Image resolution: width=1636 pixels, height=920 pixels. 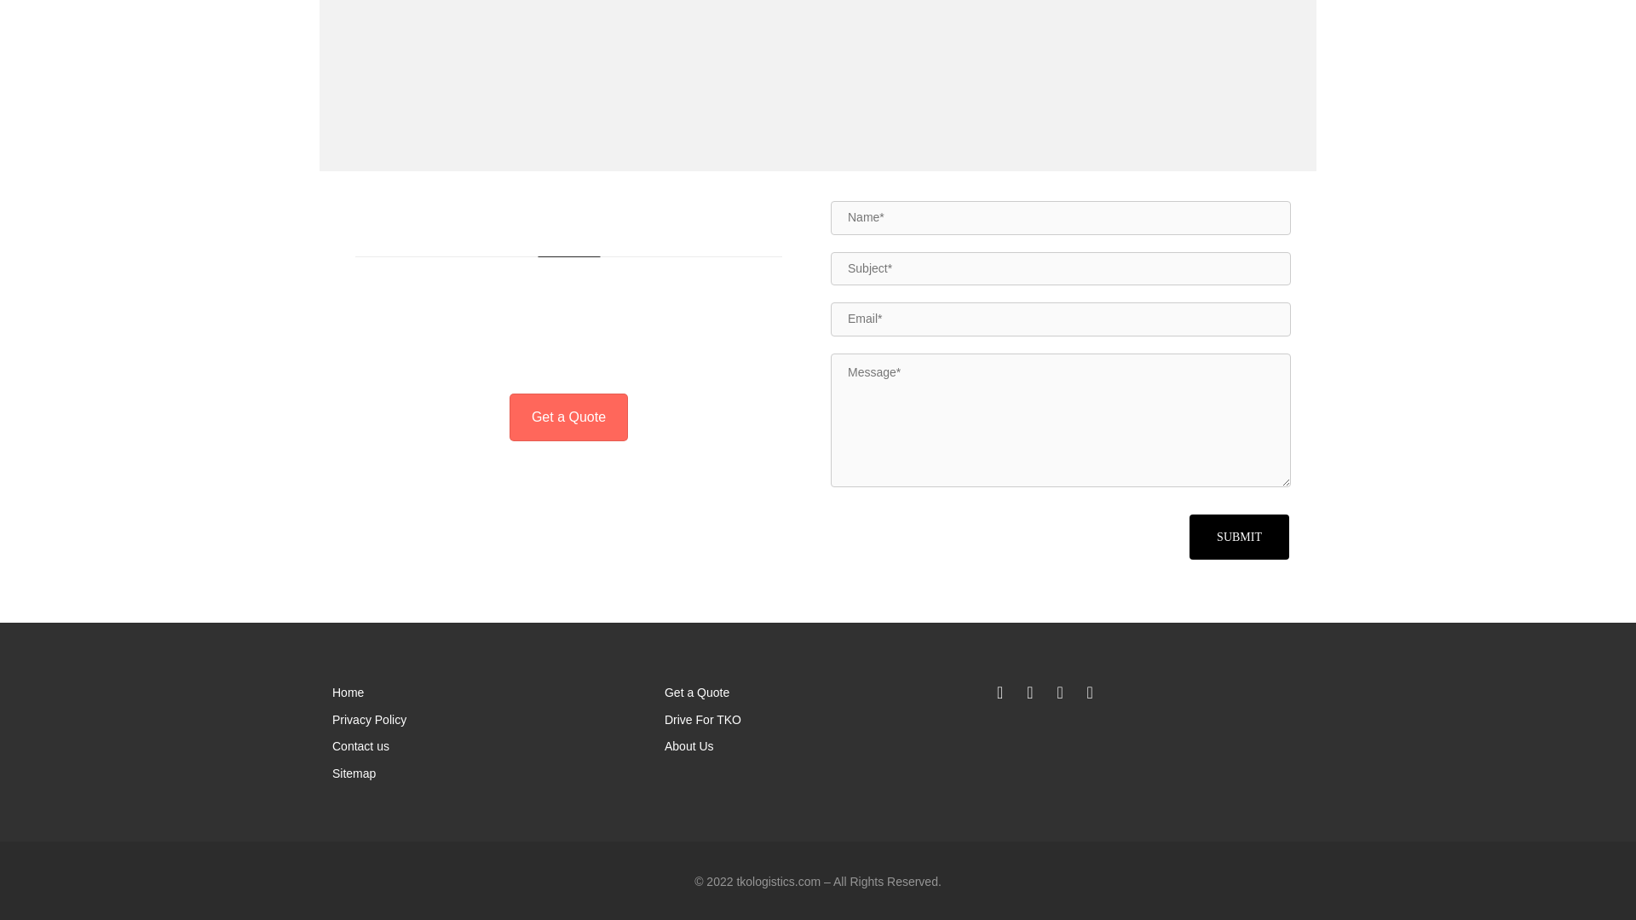 What do you see at coordinates (1239, 537) in the screenshot?
I see `Submit` at bounding box center [1239, 537].